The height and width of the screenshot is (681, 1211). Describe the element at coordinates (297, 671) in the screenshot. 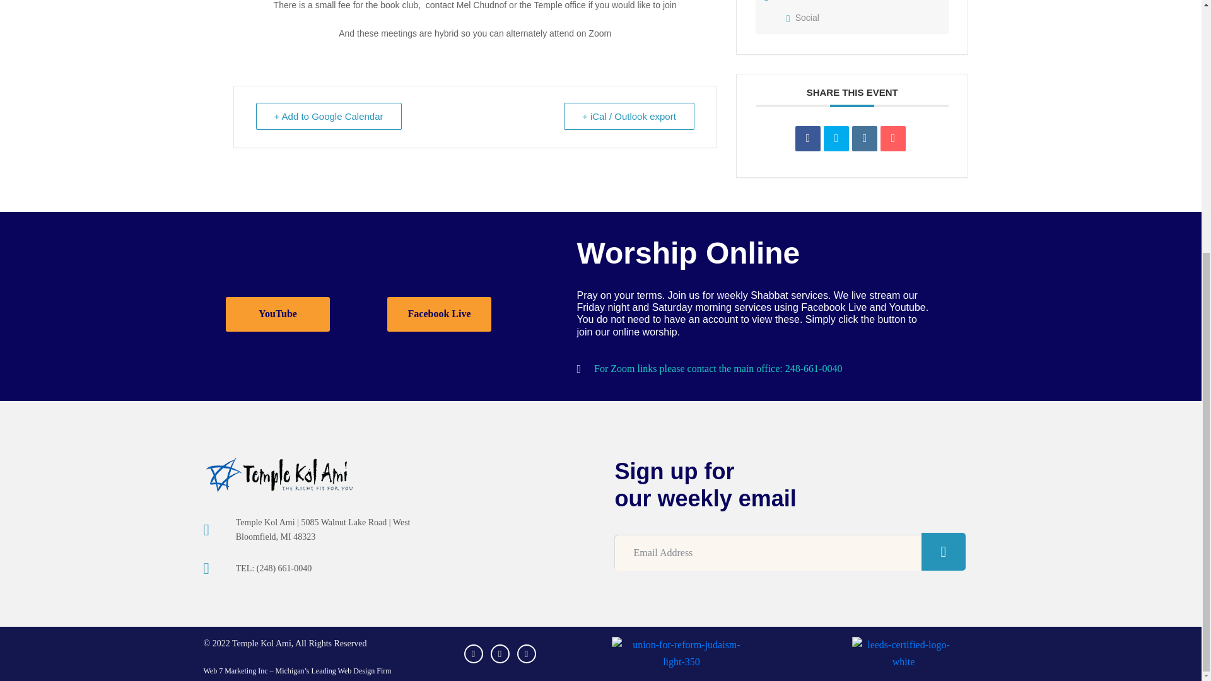

I see `Michigan Website Design Firm and SEO company` at that location.